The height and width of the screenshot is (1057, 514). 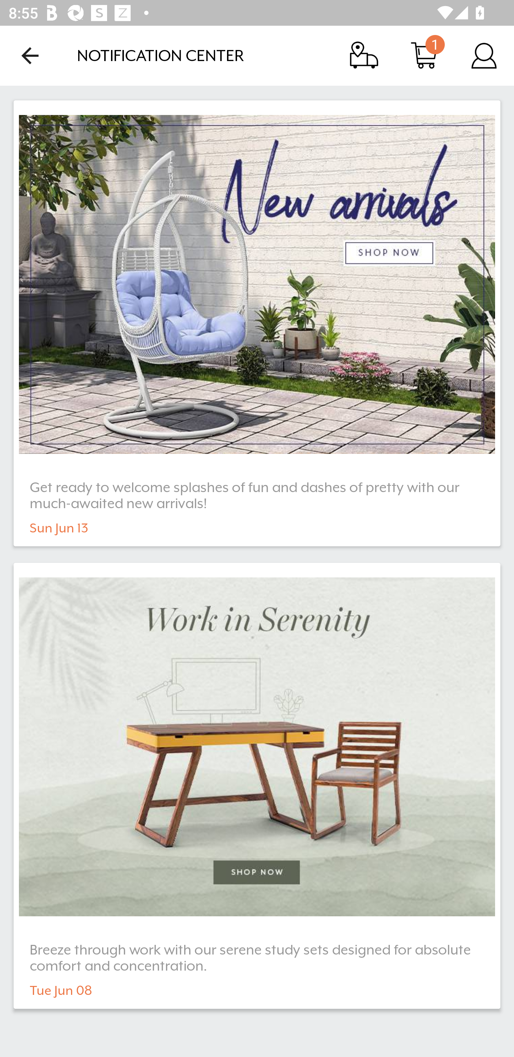 I want to click on Track Order, so click(x=364, y=55).